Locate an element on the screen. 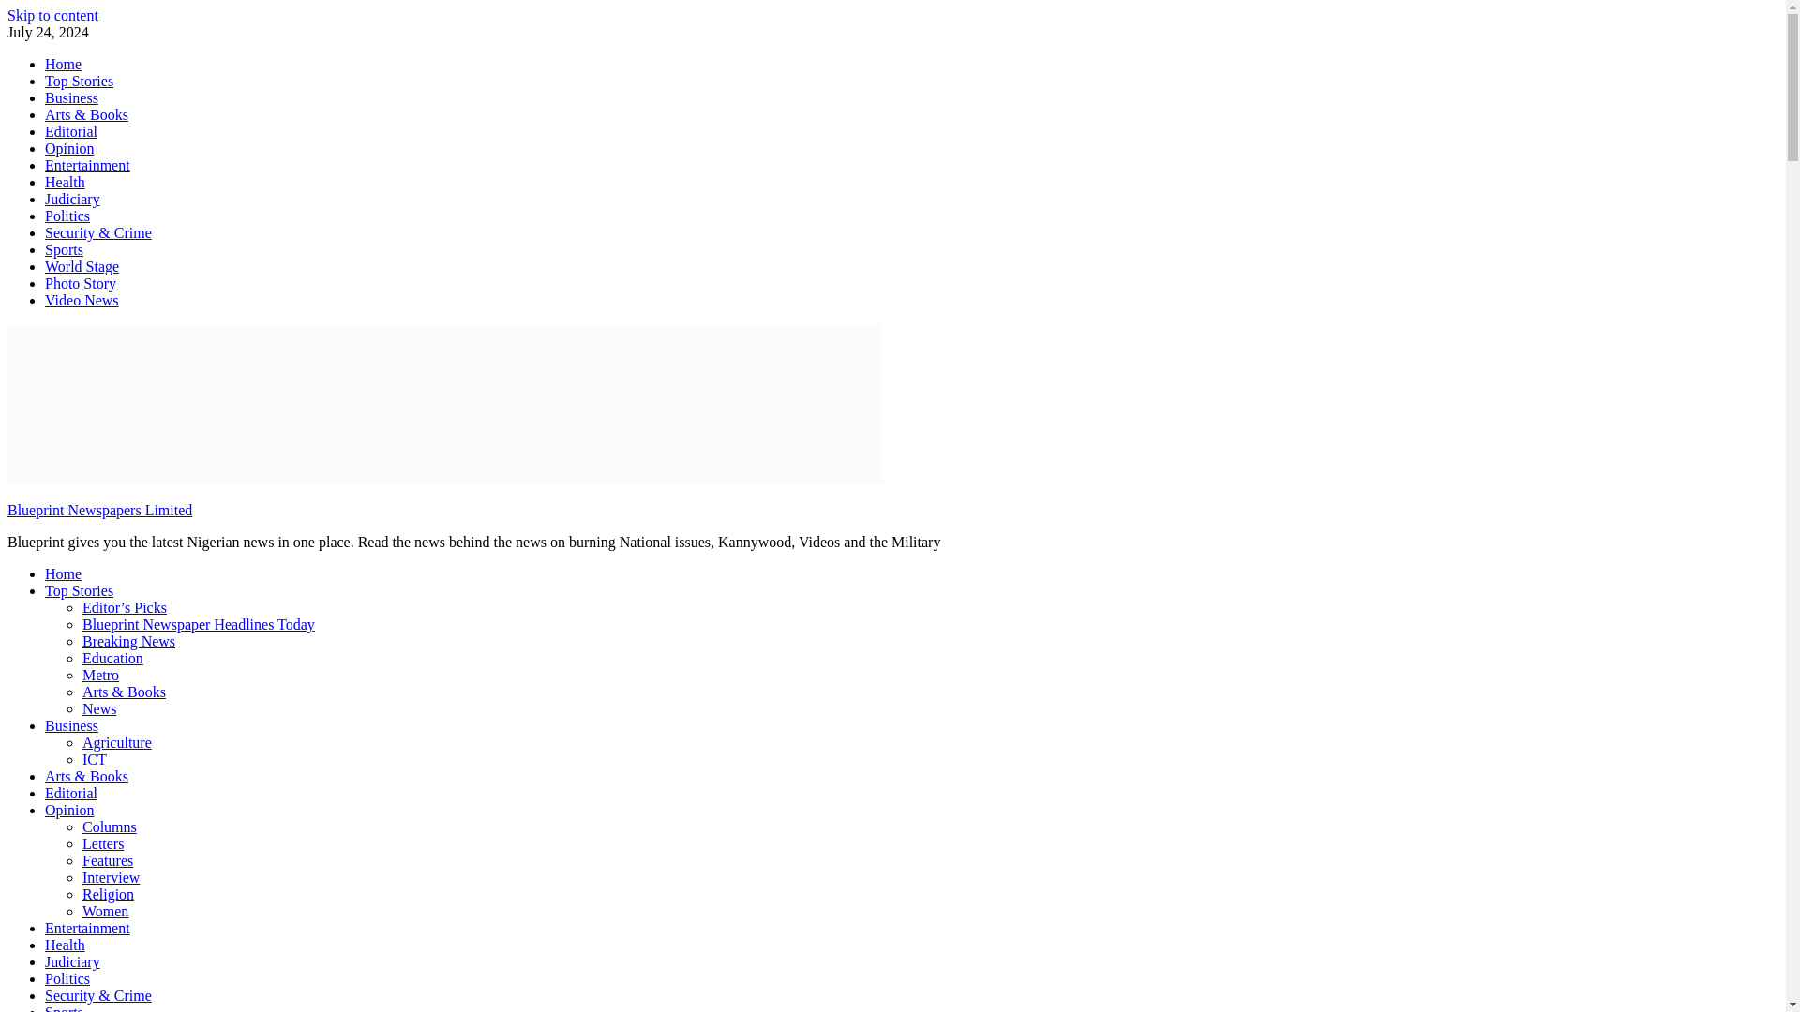 The height and width of the screenshot is (1012, 1800). Features is located at coordinates (108, 860).